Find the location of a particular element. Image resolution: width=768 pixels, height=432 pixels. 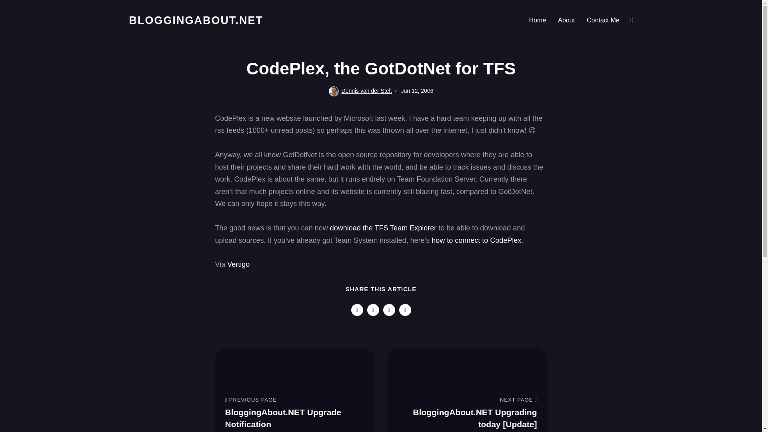

Share on Facebook is located at coordinates (476, 248).